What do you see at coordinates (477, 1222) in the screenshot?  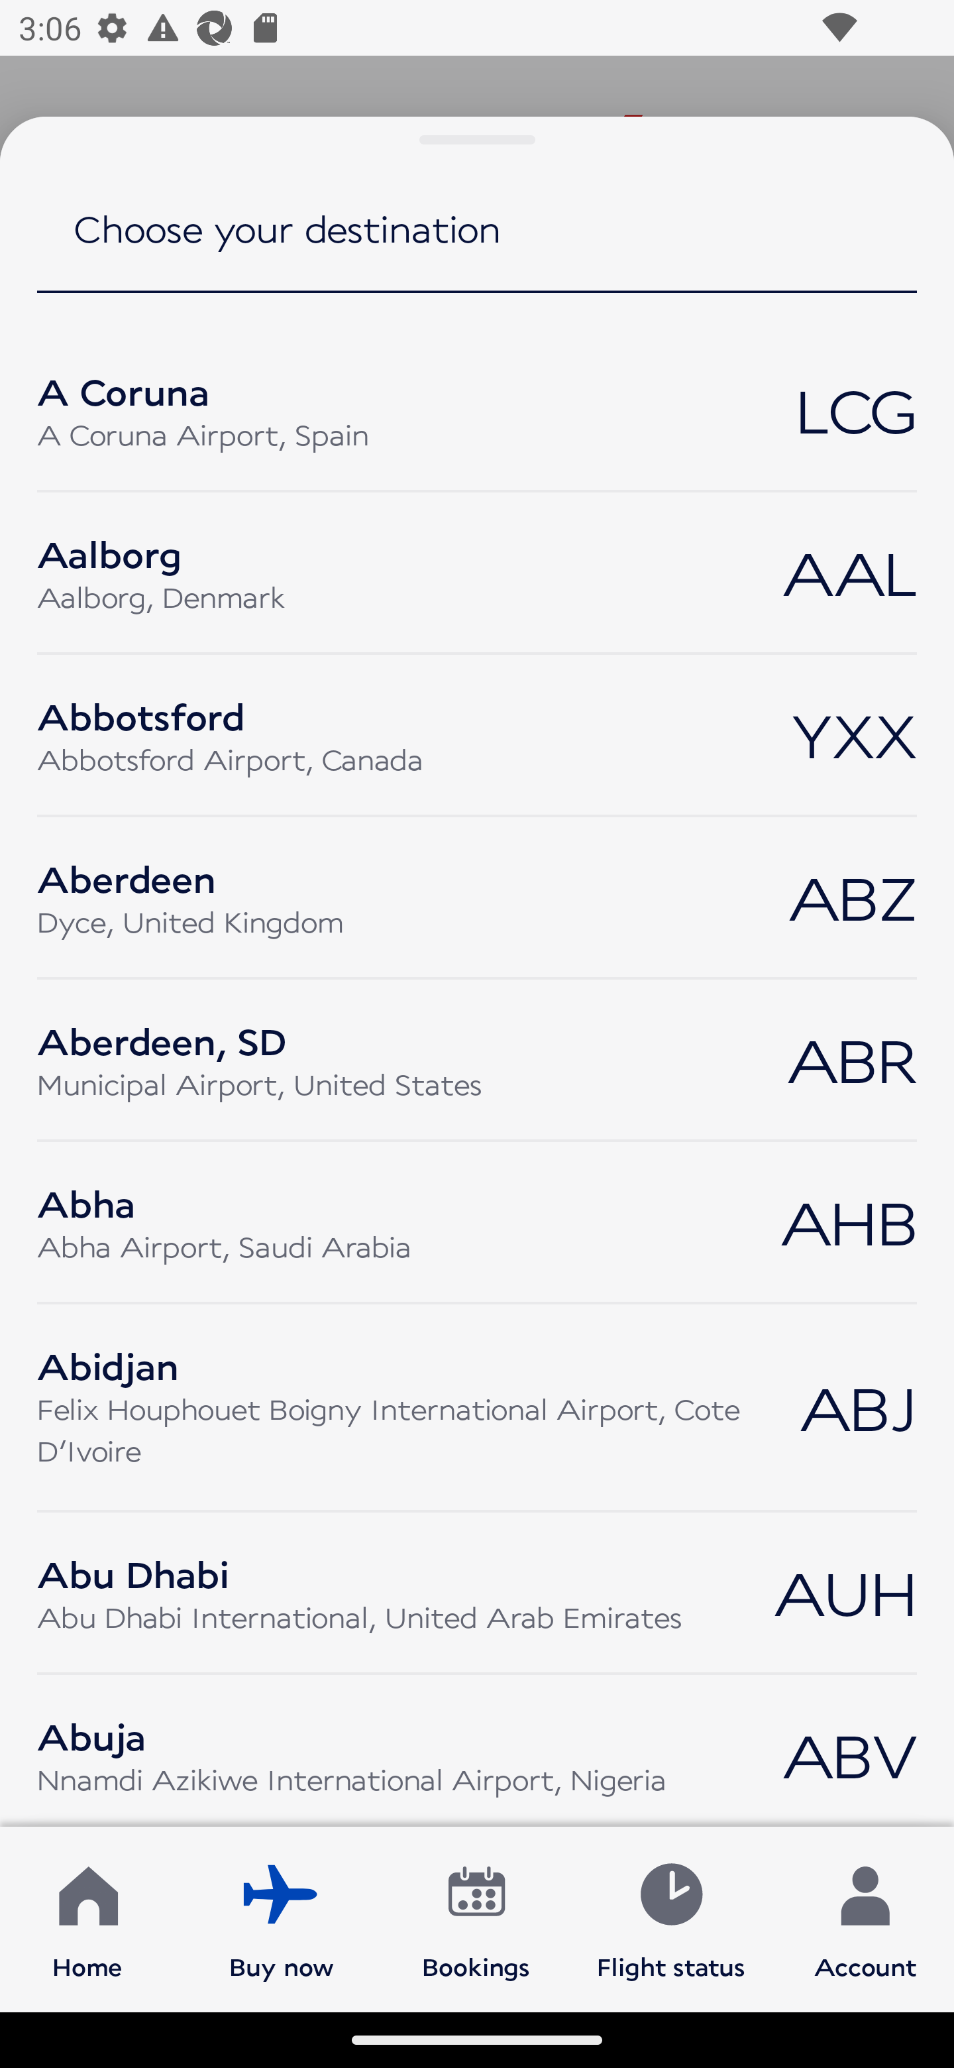 I see `Abha Abha Airport, Saudi Arabia AHB` at bounding box center [477, 1222].